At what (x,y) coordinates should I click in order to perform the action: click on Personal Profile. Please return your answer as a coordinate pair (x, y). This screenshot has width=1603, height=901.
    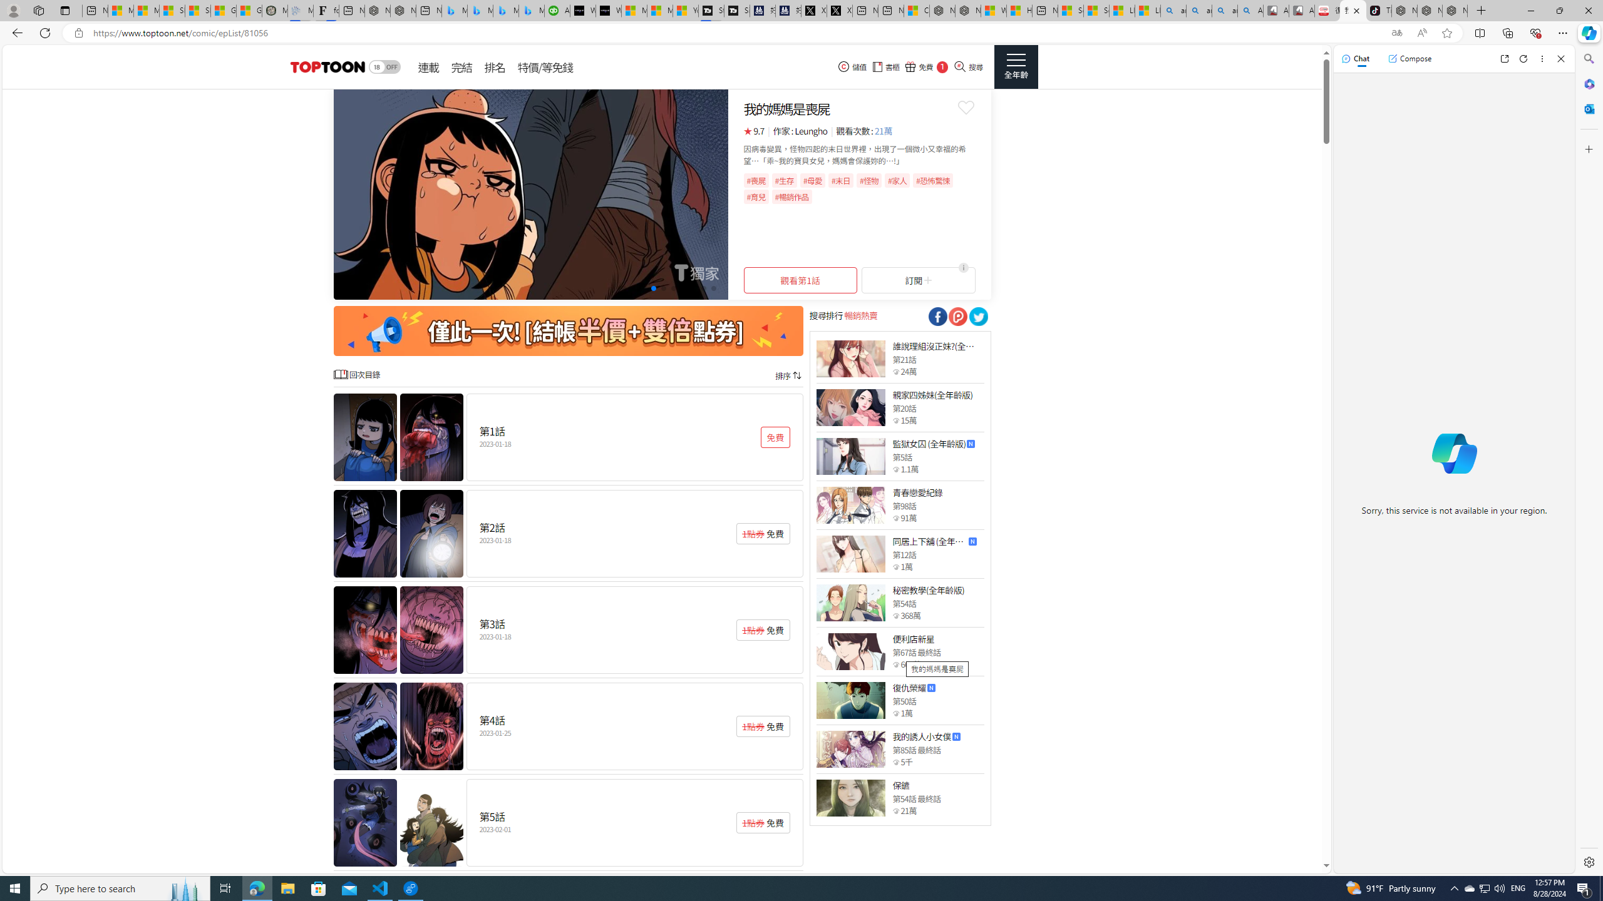
    Looking at the image, I should click on (13, 10).